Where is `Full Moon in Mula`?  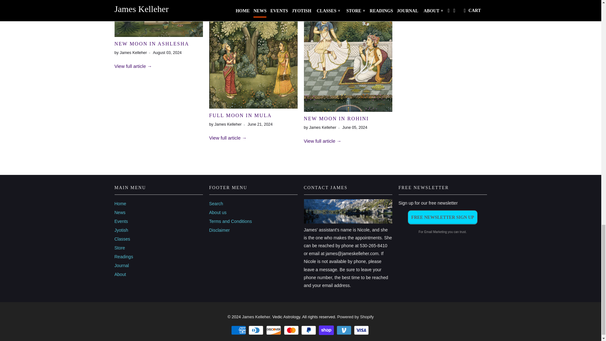 Full Moon in Mula is located at coordinates (228, 138).